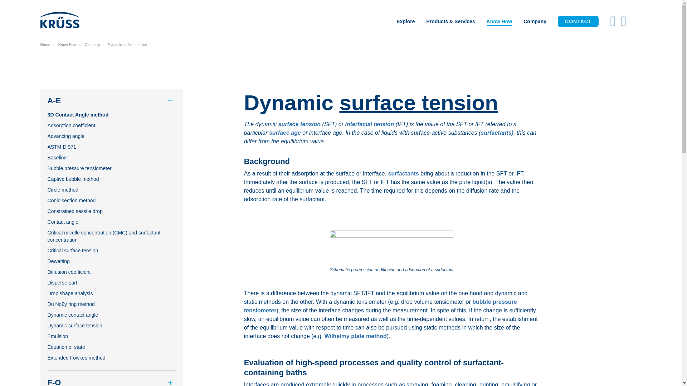 The width and height of the screenshot is (687, 386). What do you see at coordinates (535, 21) in the screenshot?
I see `Company` at bounding box center [535, 21].